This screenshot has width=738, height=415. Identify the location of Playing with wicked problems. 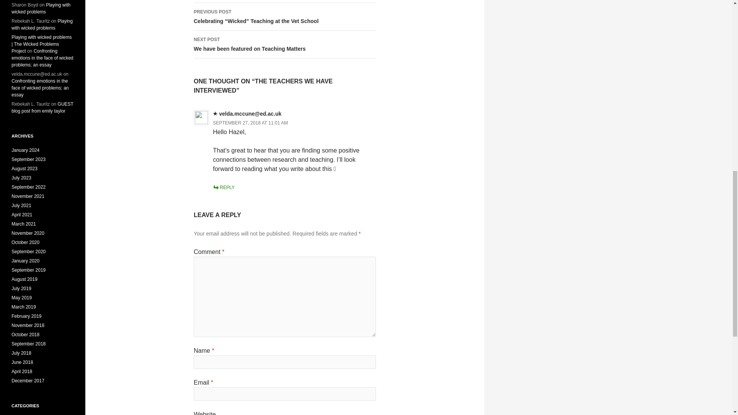
(42, 24).